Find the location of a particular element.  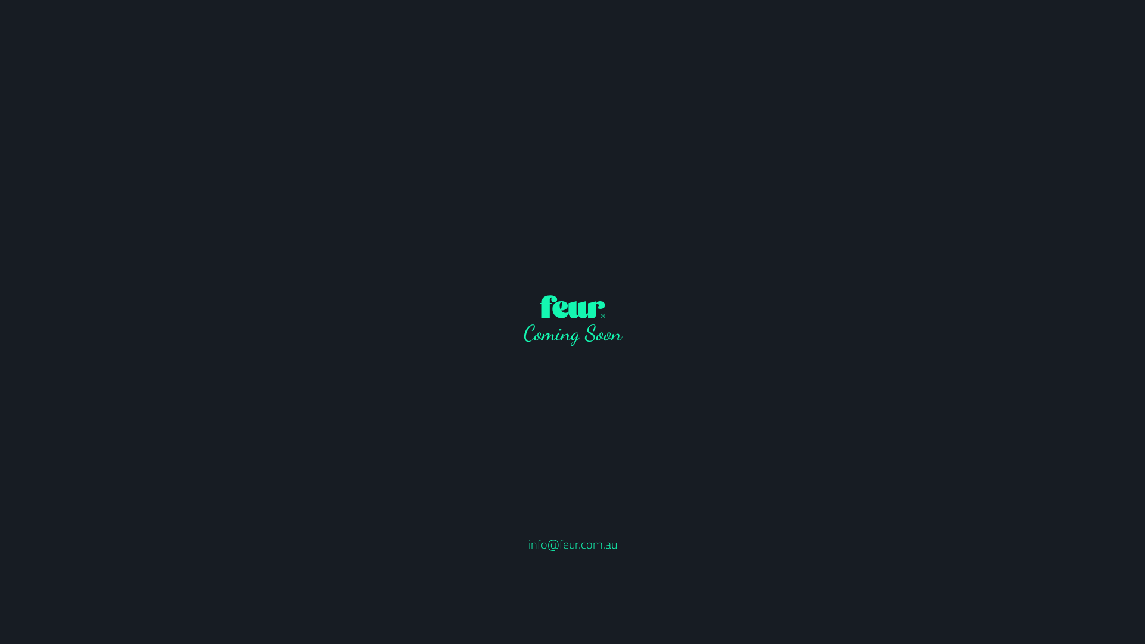

info@feur.com.au is located at coordinates (572, 544).